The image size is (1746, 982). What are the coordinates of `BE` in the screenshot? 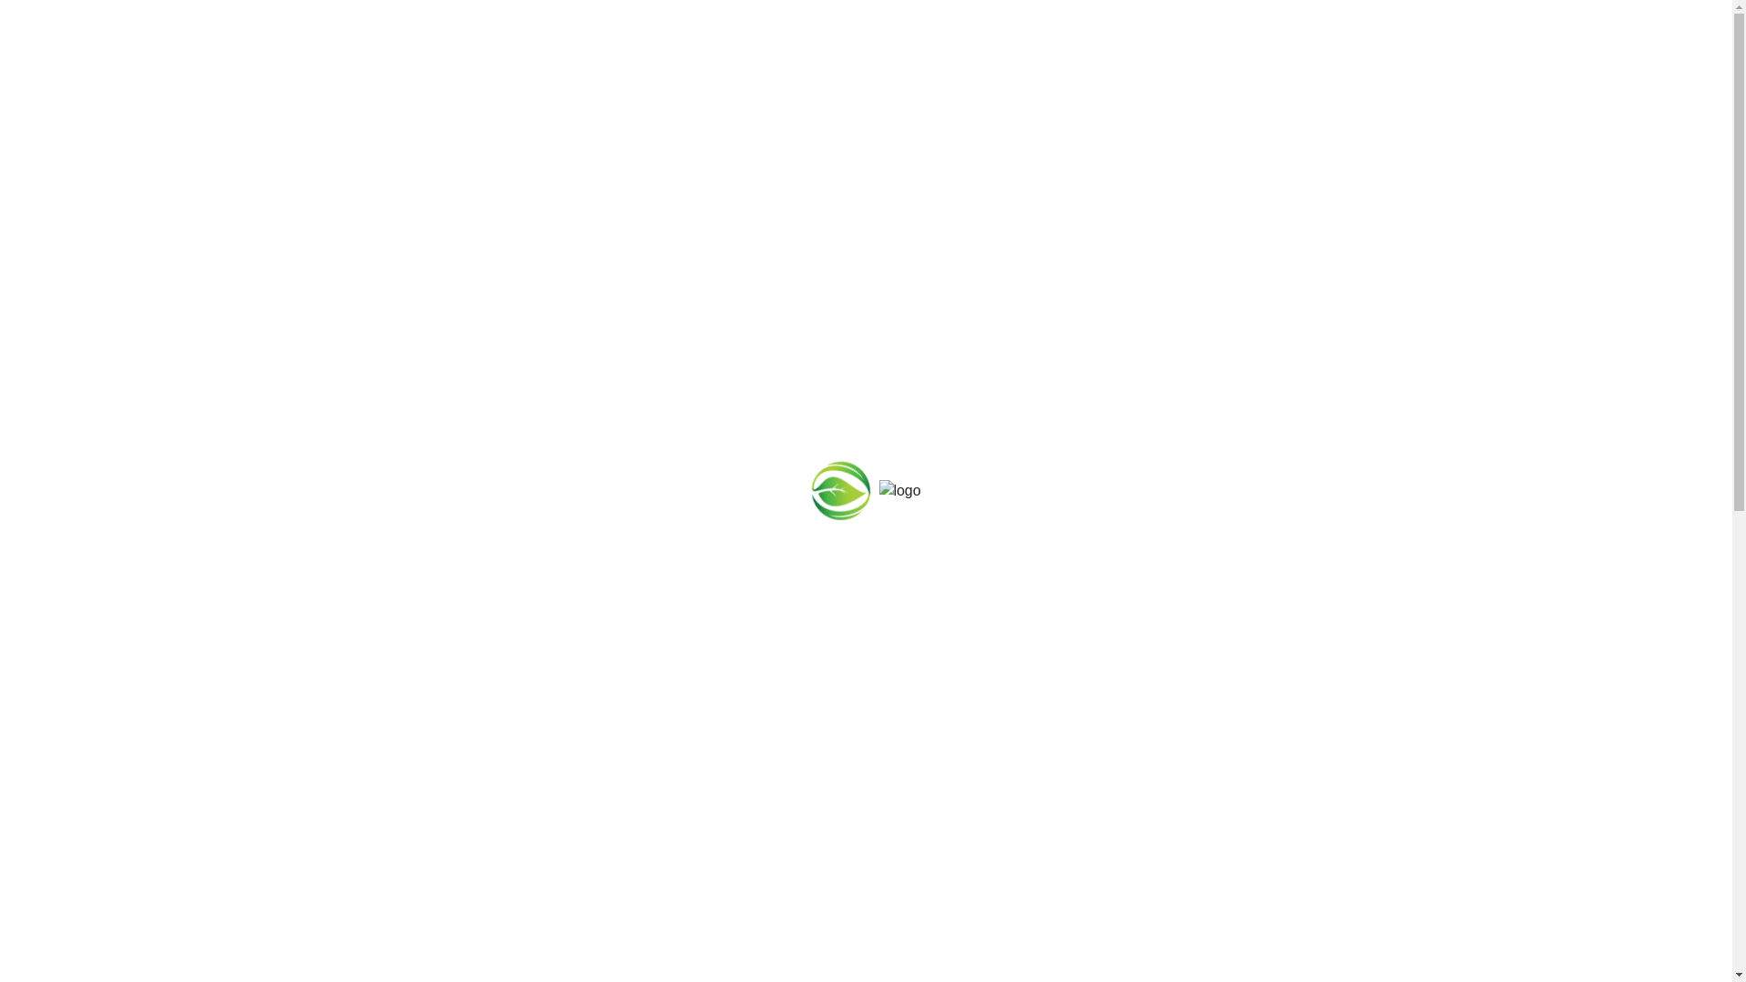 It's located at (9, 502).